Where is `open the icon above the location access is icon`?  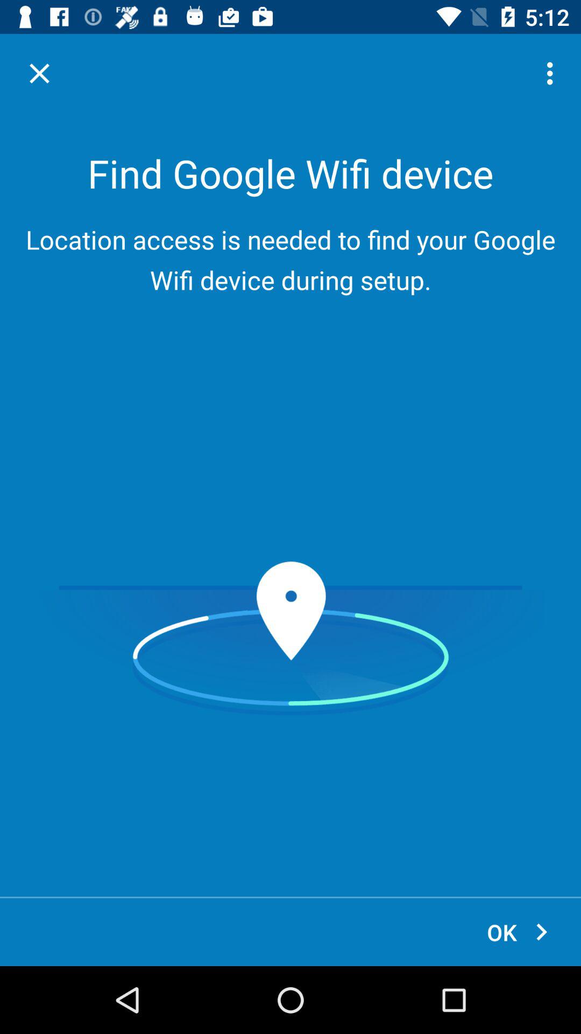 open the icon above the location access is icon is located at coordinates (553, 73).